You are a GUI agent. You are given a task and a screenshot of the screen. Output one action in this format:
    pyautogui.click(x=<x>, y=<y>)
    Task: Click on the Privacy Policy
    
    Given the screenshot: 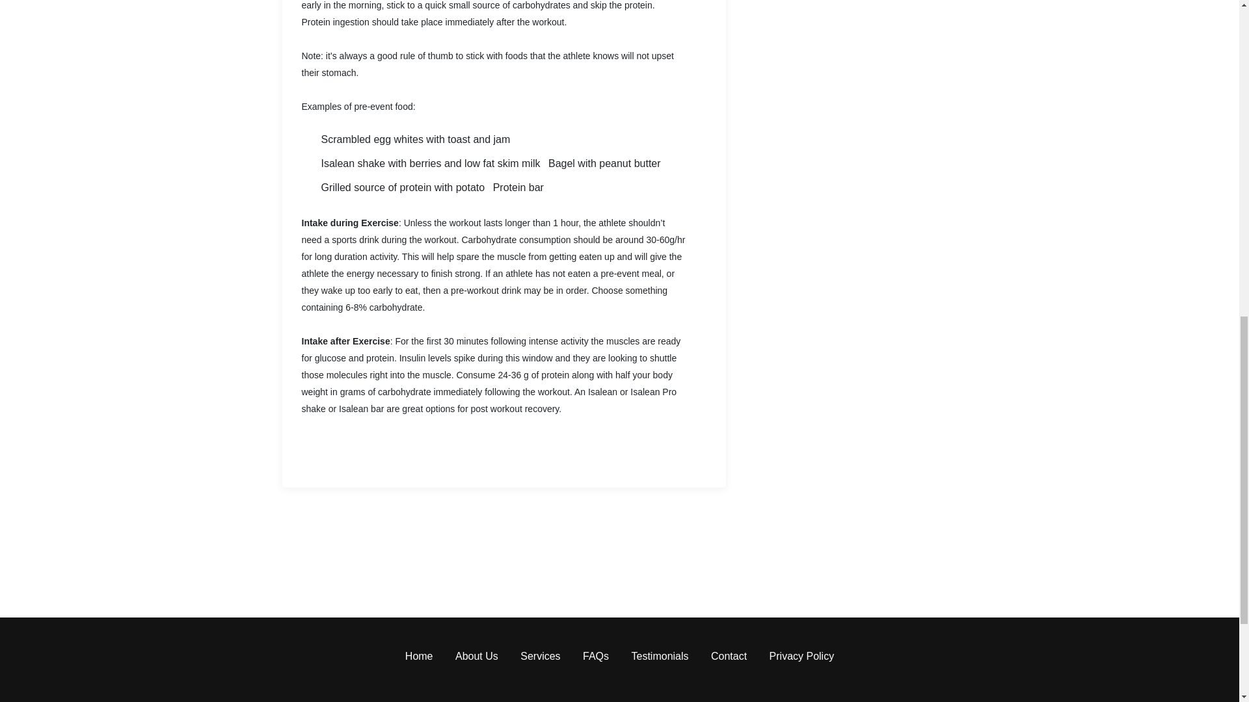 What is the action you would take?
    pyautogui.click(x=801, y=656)
    